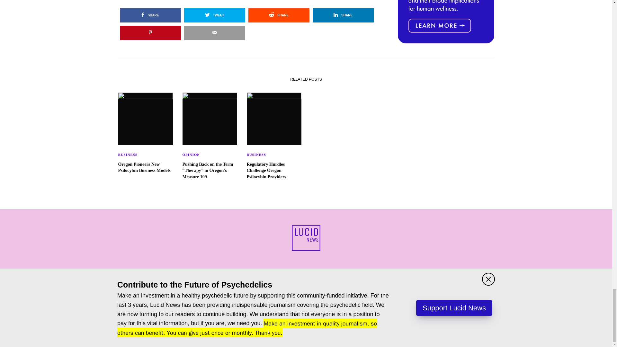 The height and width of the screenshot is (347, 617). I want to click on Lucid News, so click(306, 238).